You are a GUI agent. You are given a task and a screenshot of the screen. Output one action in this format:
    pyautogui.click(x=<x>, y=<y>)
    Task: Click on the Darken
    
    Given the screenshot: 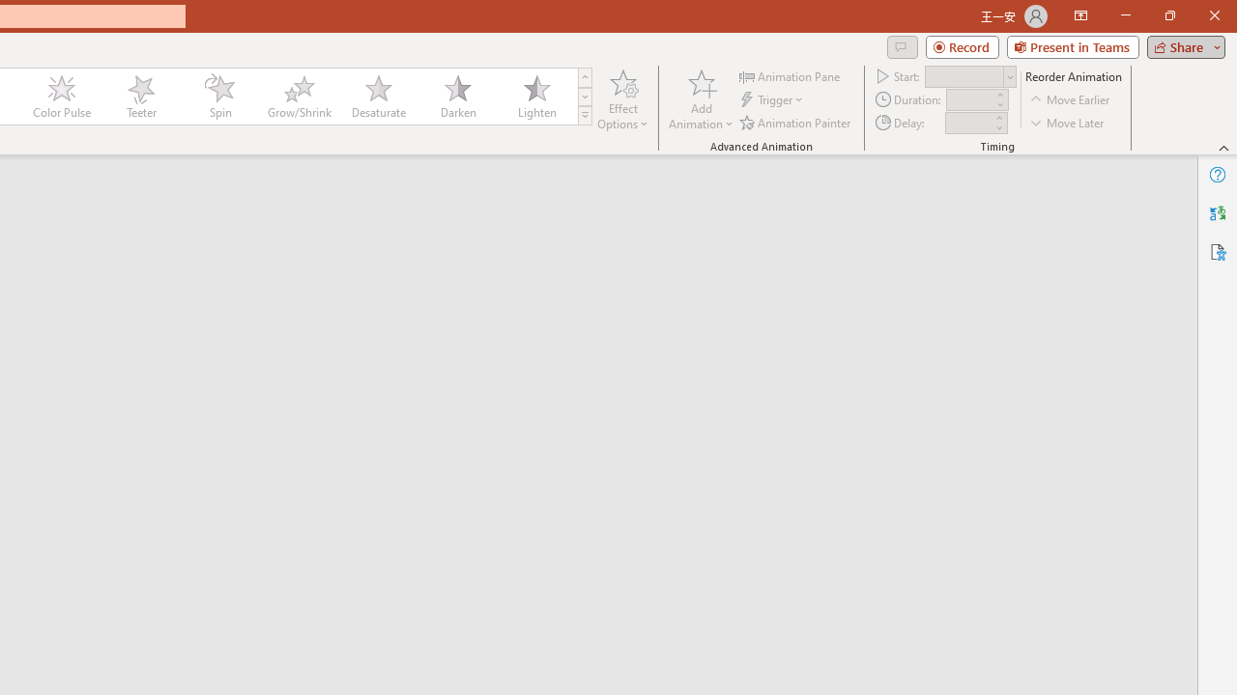 What is the action you would take?
    pyautogui.click(x=457, y=97)
    